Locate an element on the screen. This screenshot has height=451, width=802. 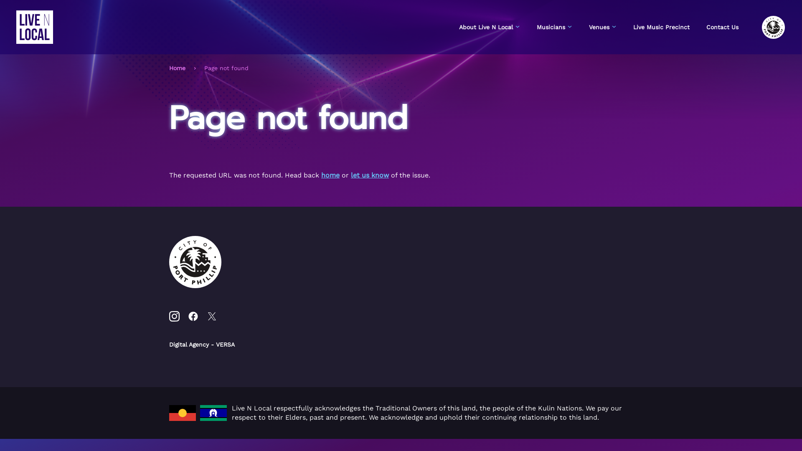
About Live N Local is located at coordinates (490, 27).